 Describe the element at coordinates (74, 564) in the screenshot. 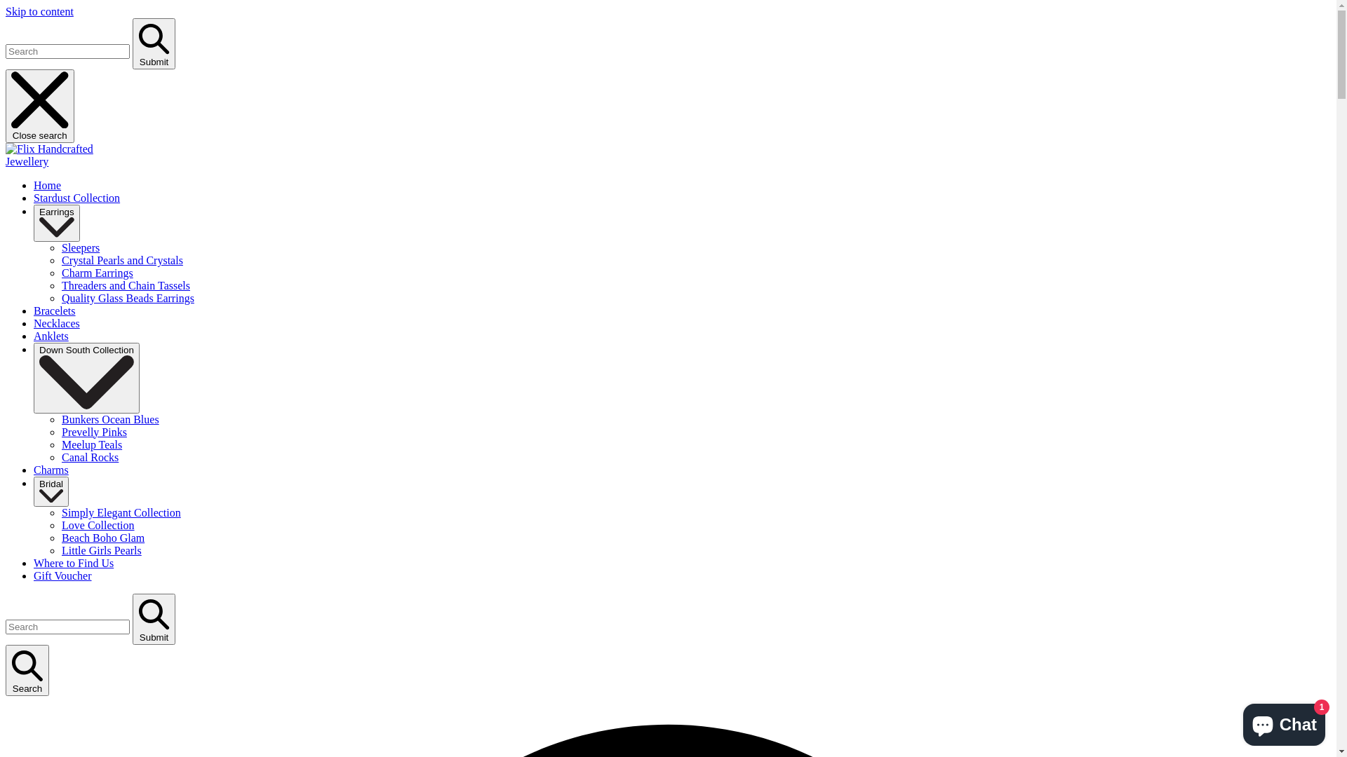

I see `Where to Find Us` at that location.